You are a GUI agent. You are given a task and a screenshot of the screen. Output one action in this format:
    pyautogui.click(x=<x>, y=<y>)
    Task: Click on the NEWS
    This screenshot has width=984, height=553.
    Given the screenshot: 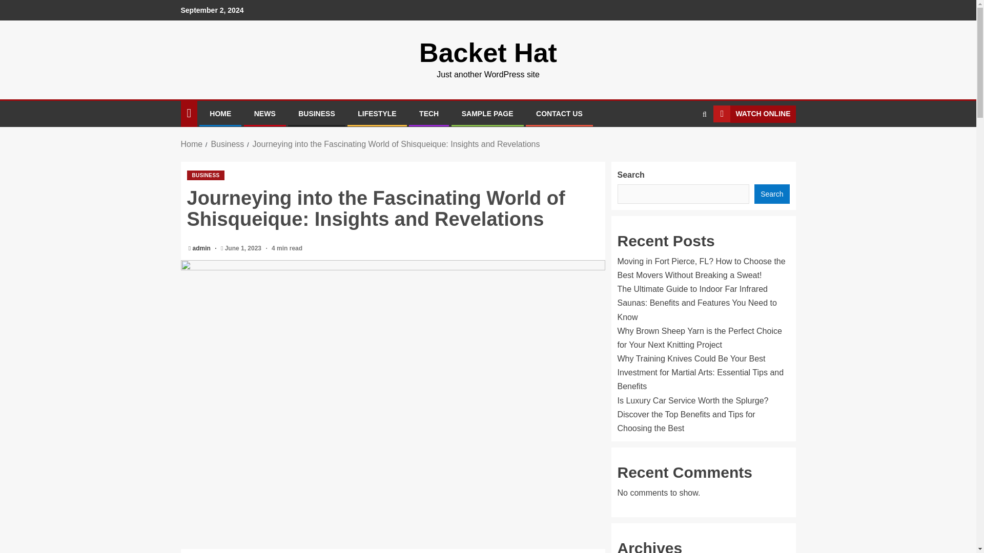 What is the action you would take?
    pyautogui.click(x=264, y=114)
    